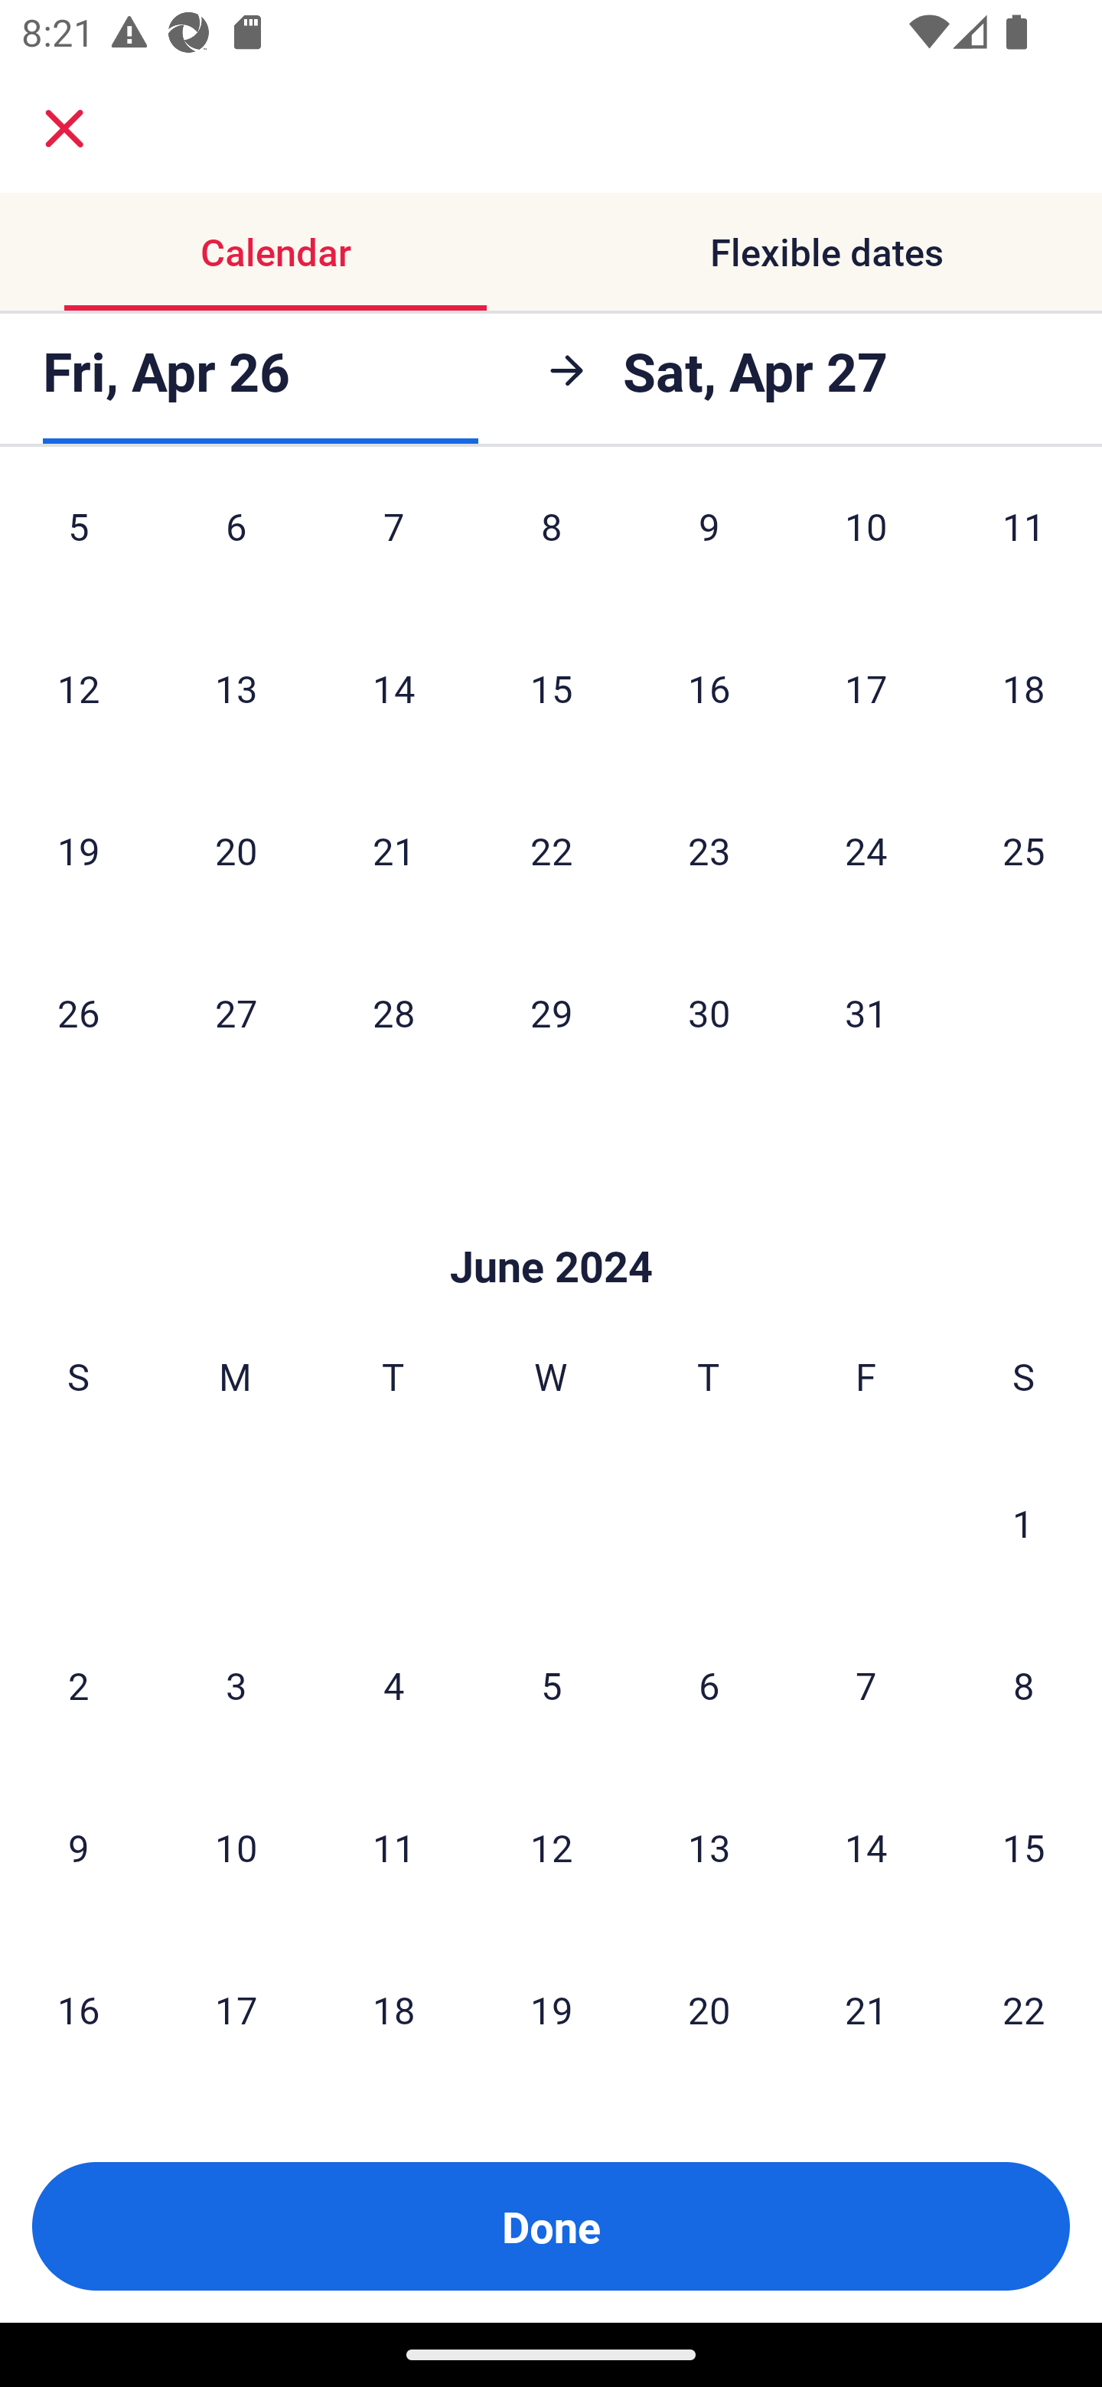 This screenshot has height=2387, width=1102. Describe the element at coordinates (393, 1011) in the screenshot. I see `28 Tuesday, May 28, 2024` at that location.